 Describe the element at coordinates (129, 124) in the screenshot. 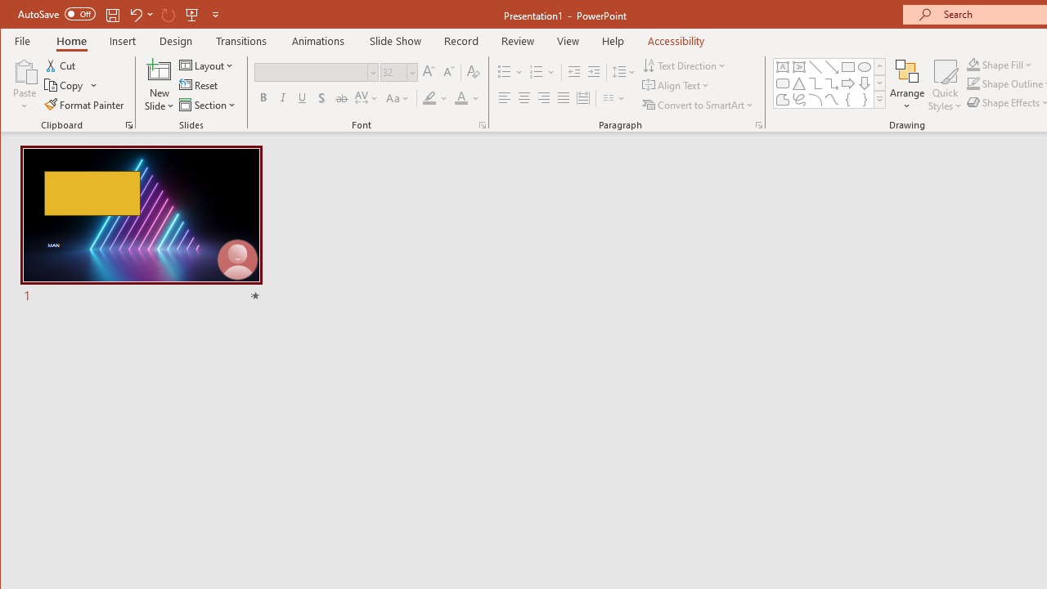

I see `Office Clipboard...` at that location.